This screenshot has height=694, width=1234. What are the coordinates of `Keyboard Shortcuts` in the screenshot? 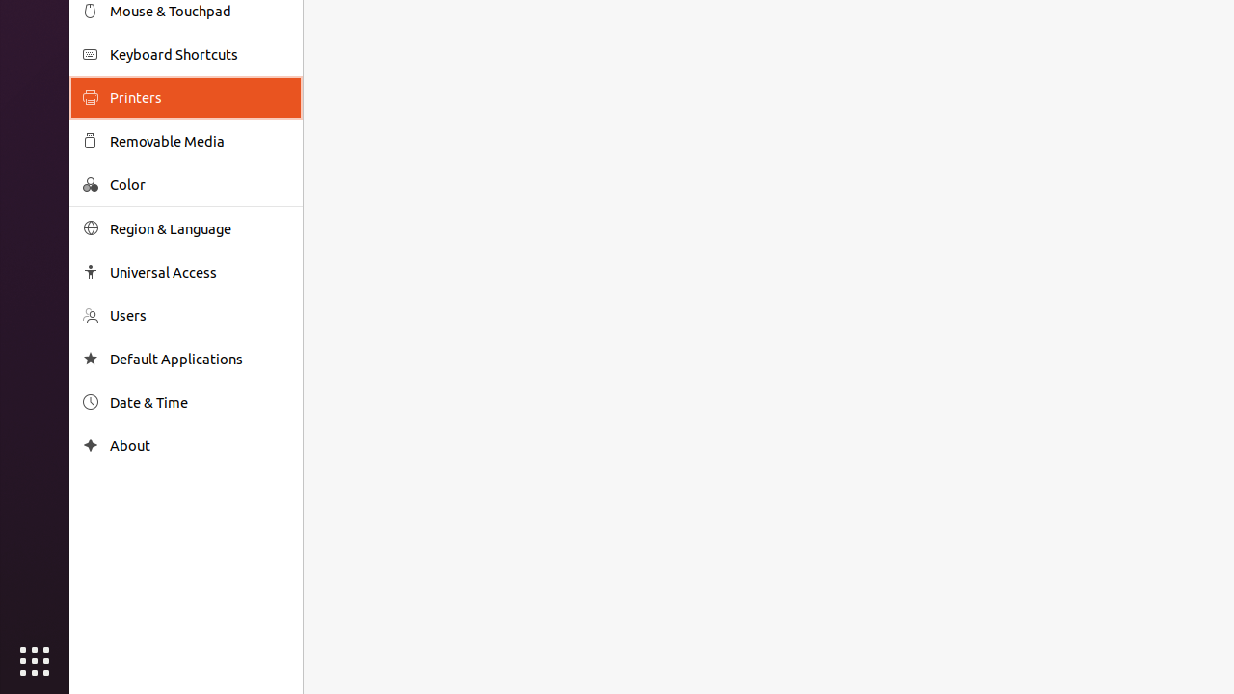 It's located at (200, 54).